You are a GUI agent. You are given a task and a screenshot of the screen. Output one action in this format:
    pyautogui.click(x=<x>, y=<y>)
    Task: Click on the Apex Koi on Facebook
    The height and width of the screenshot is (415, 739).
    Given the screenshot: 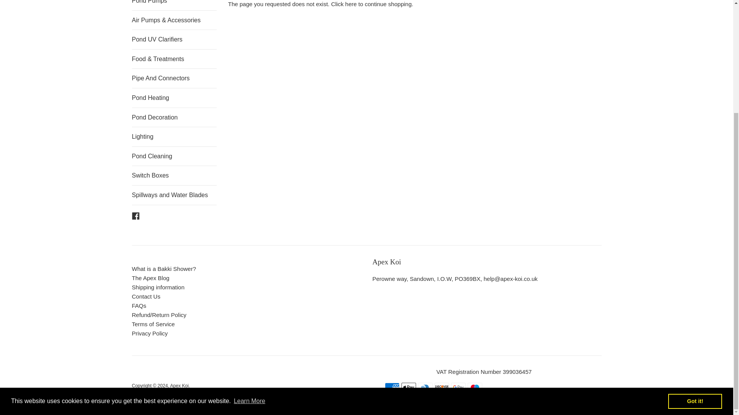 What is the action you would take?
    pyautogui.click(x=135, y=215)
    